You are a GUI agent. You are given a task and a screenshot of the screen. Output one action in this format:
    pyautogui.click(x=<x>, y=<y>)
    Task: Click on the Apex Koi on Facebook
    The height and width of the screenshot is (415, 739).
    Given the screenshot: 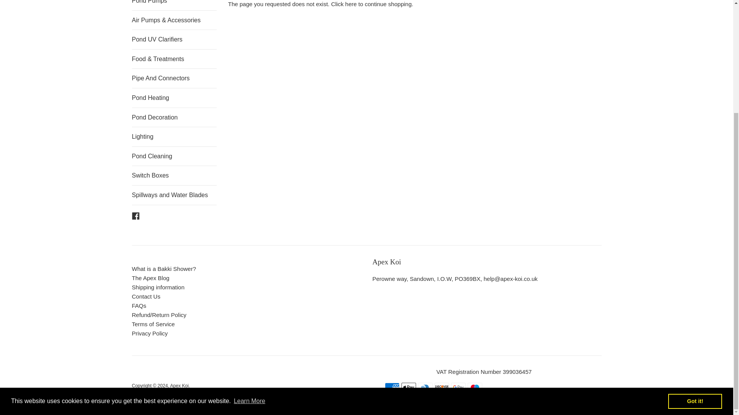 What is the action you would take?
    pyautogui.click(x=135, y=215)
    